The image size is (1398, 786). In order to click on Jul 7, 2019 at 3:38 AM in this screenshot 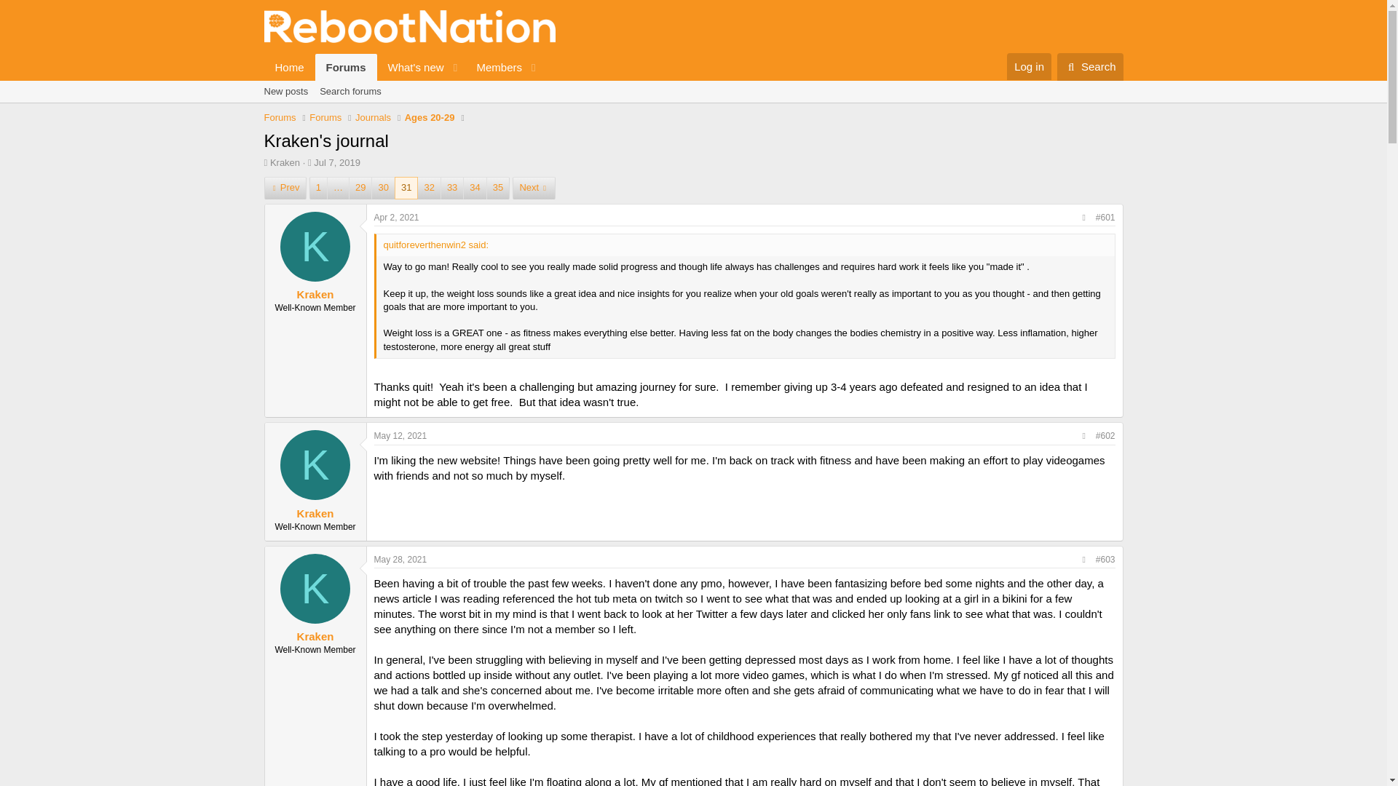, I will do `click(403, 67)`.